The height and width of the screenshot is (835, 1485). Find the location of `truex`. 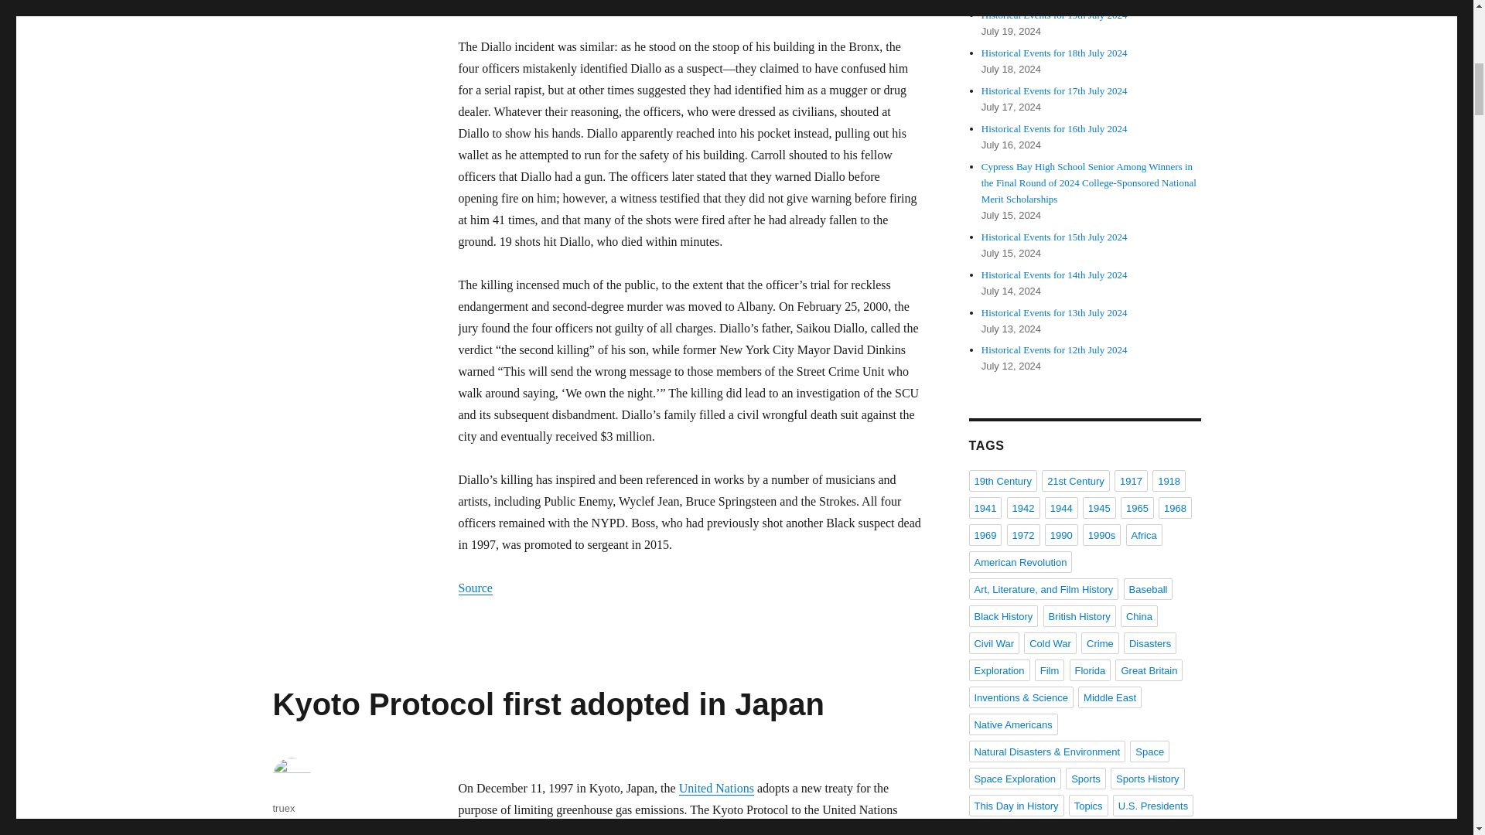

truex is located at coordinates (283, 808).